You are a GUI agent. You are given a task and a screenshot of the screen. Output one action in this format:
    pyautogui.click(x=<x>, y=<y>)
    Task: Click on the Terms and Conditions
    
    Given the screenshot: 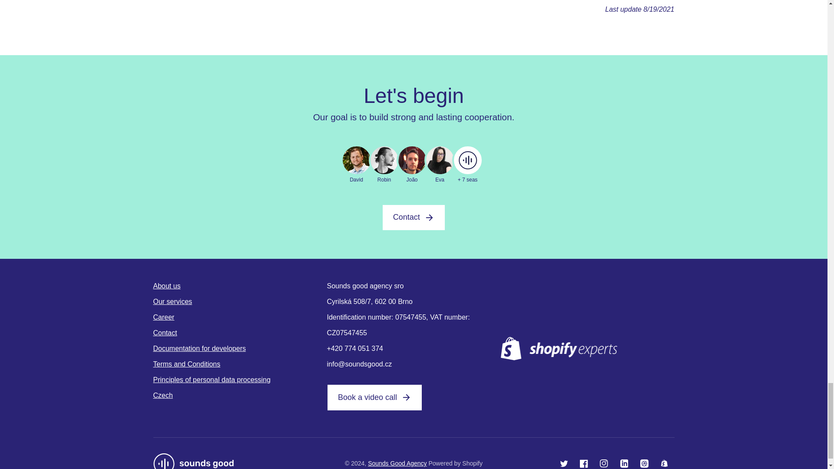 What is the action you would take?
    pyautogui.click(x=240, y=364)
    